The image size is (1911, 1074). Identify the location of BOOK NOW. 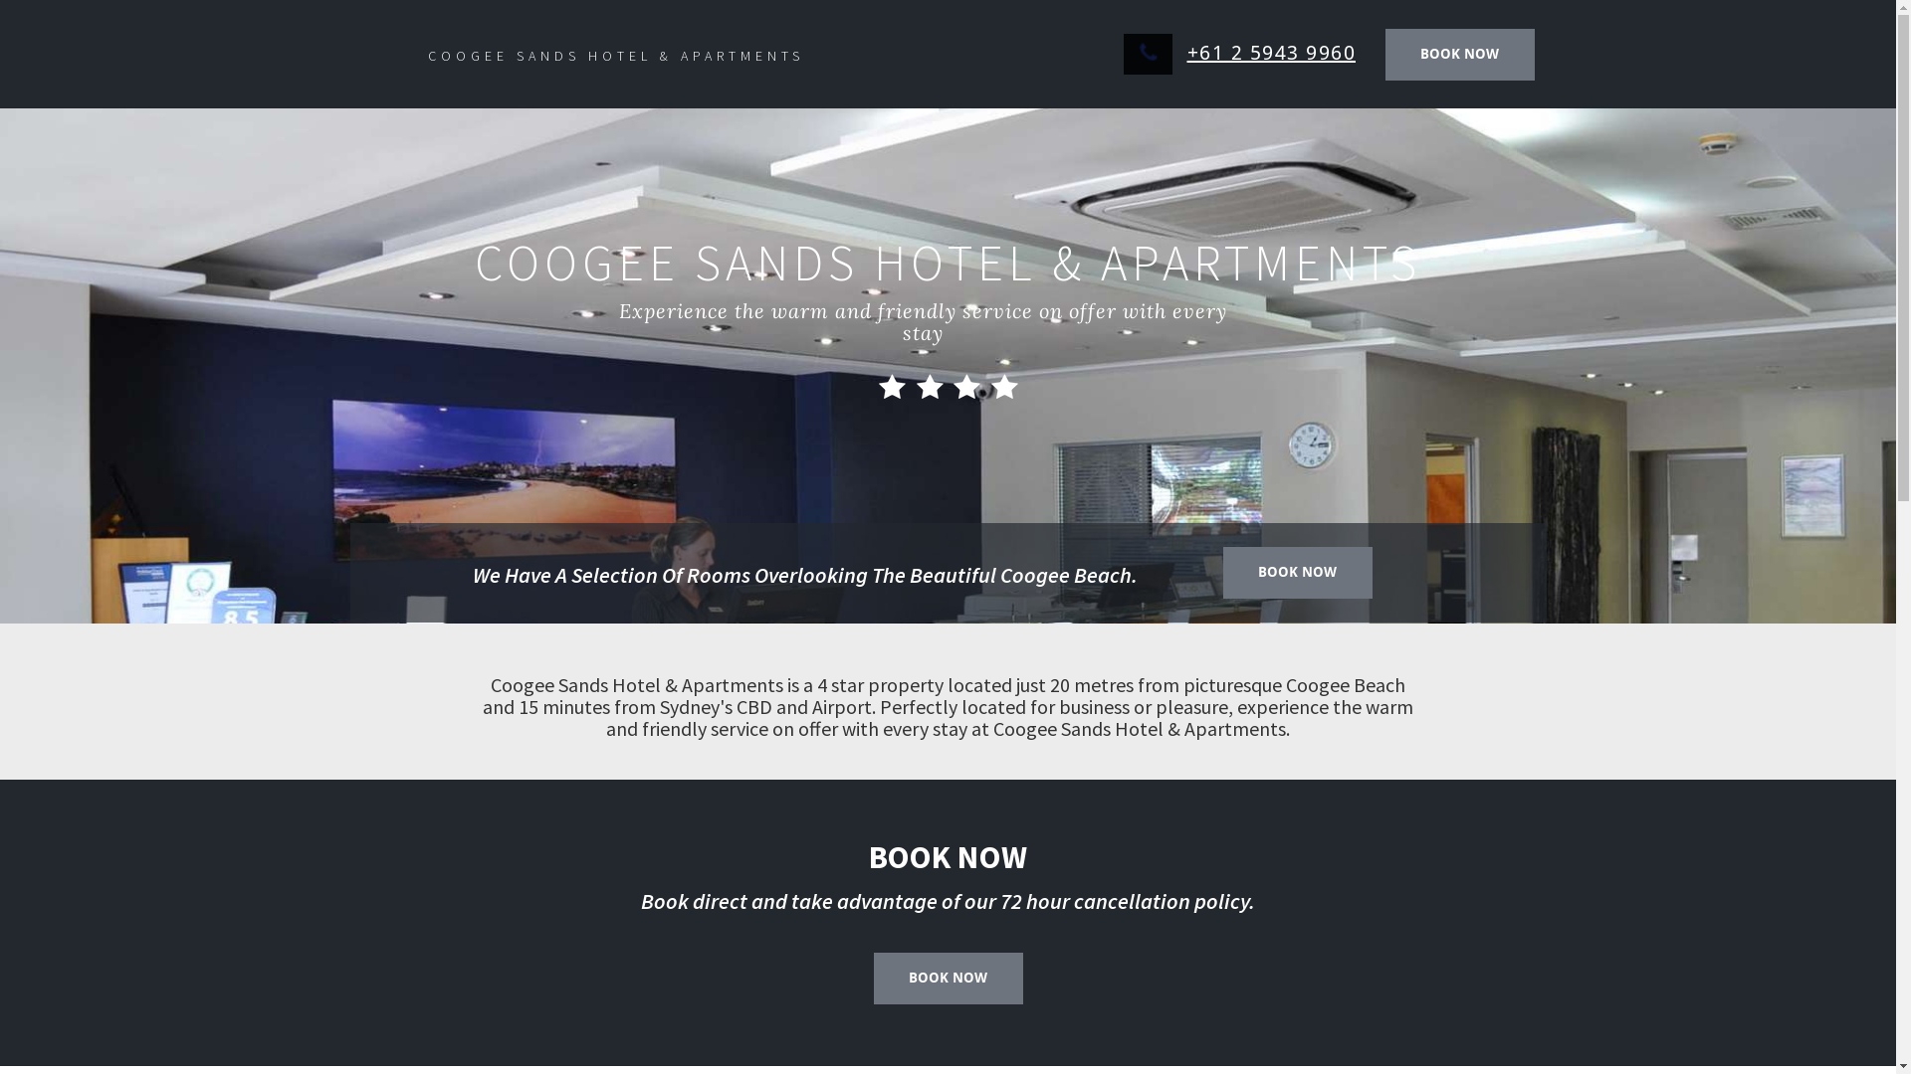
(949, 979).